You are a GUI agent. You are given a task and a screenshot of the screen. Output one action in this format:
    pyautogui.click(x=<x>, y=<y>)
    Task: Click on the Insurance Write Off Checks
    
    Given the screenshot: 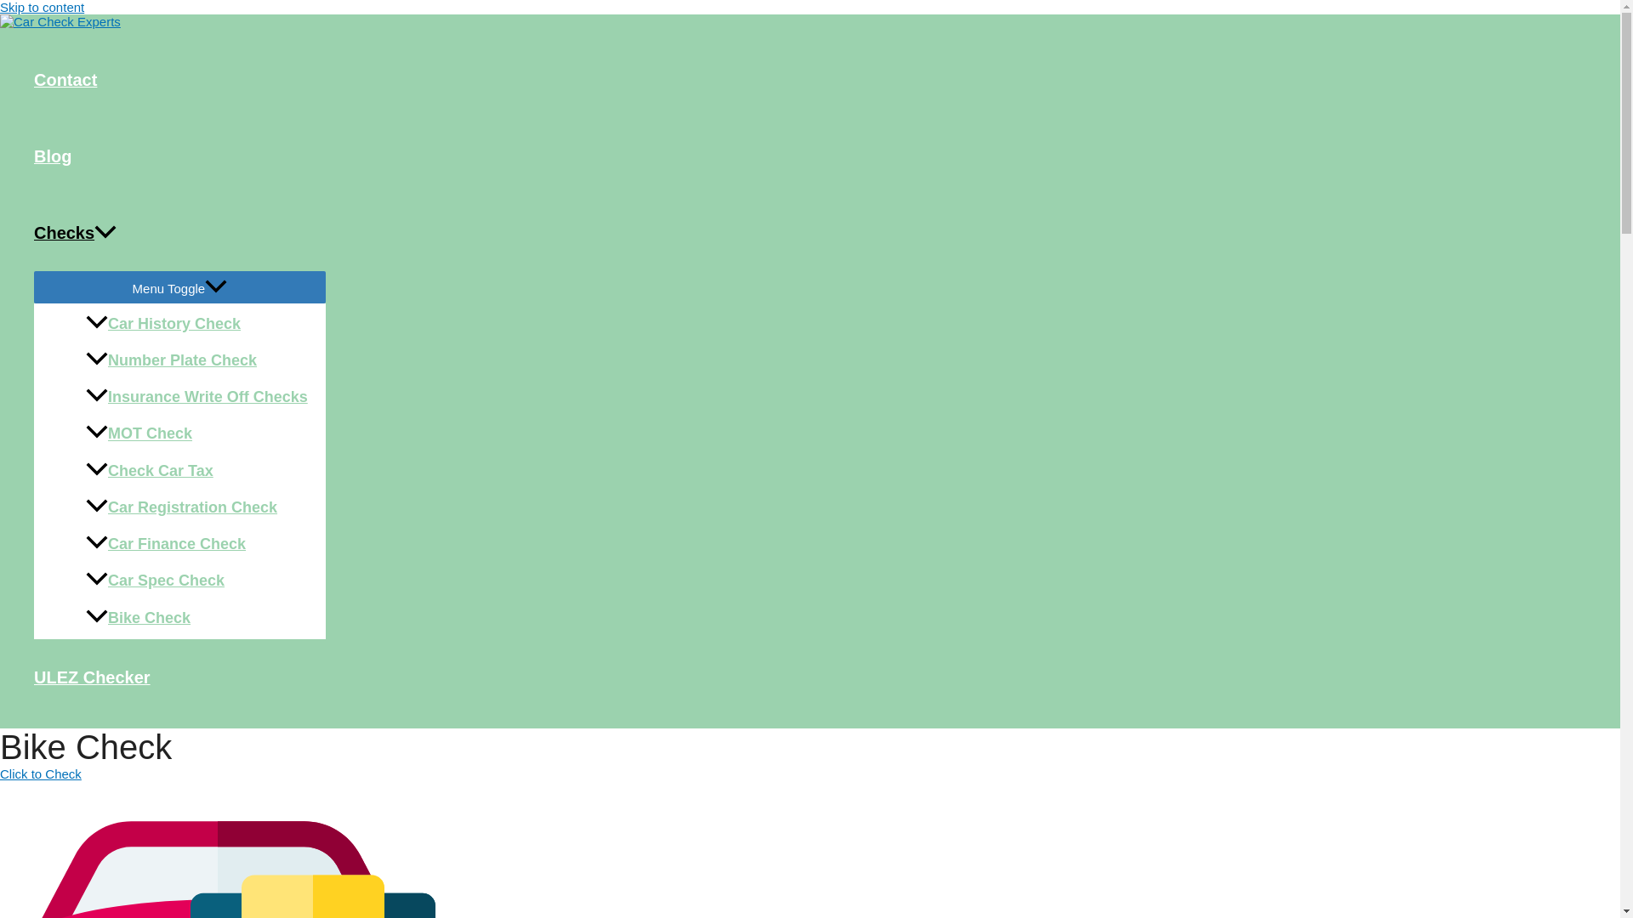 What is the action you would take?
    pyautogui.click(x=196, y=398)
    